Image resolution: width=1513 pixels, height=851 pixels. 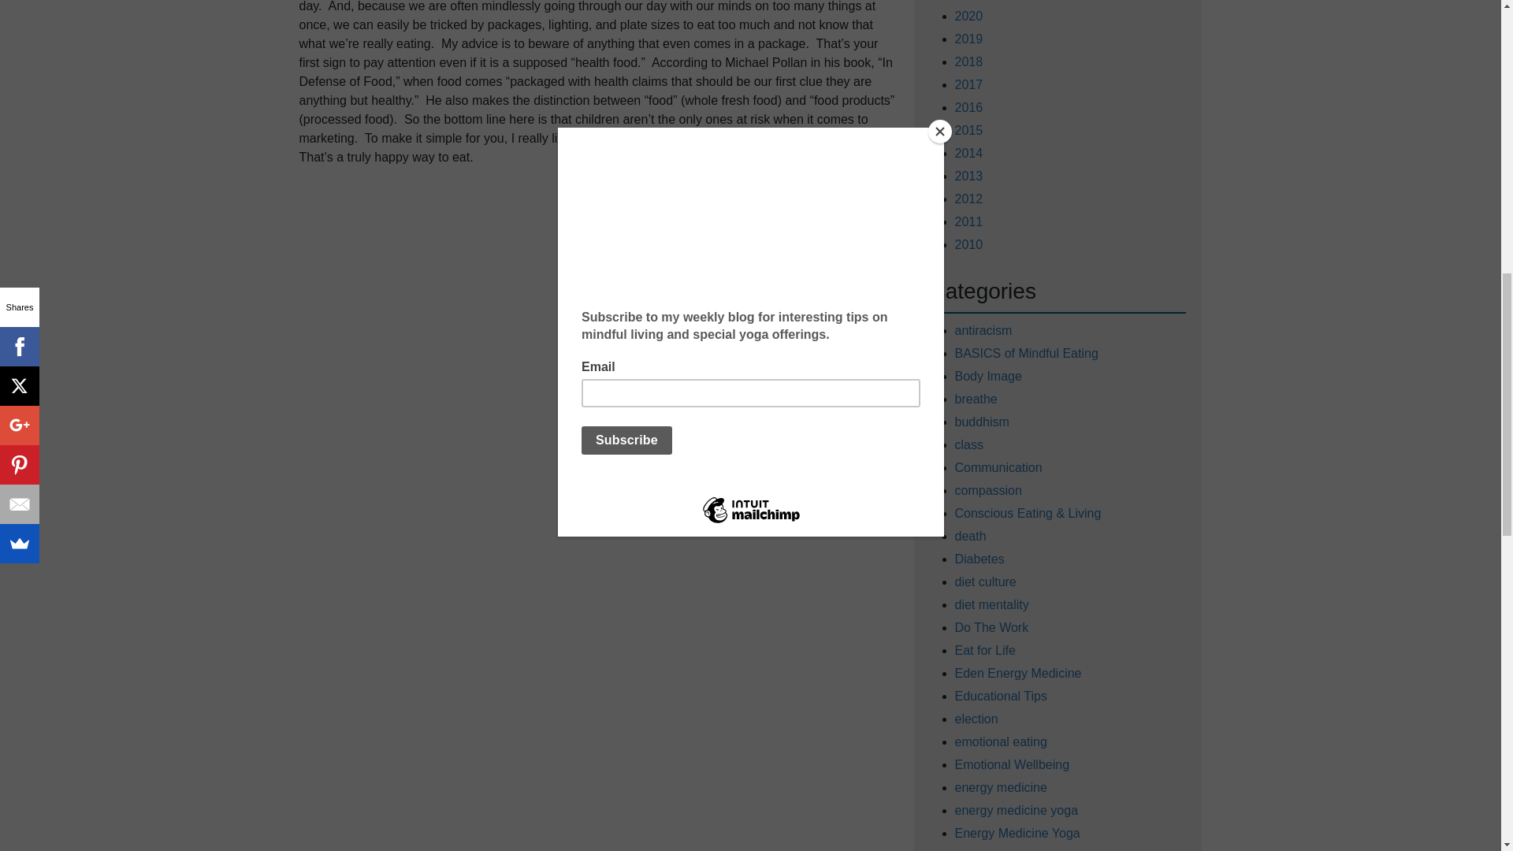 I want to click on 2012, so click(x=969, y=199).